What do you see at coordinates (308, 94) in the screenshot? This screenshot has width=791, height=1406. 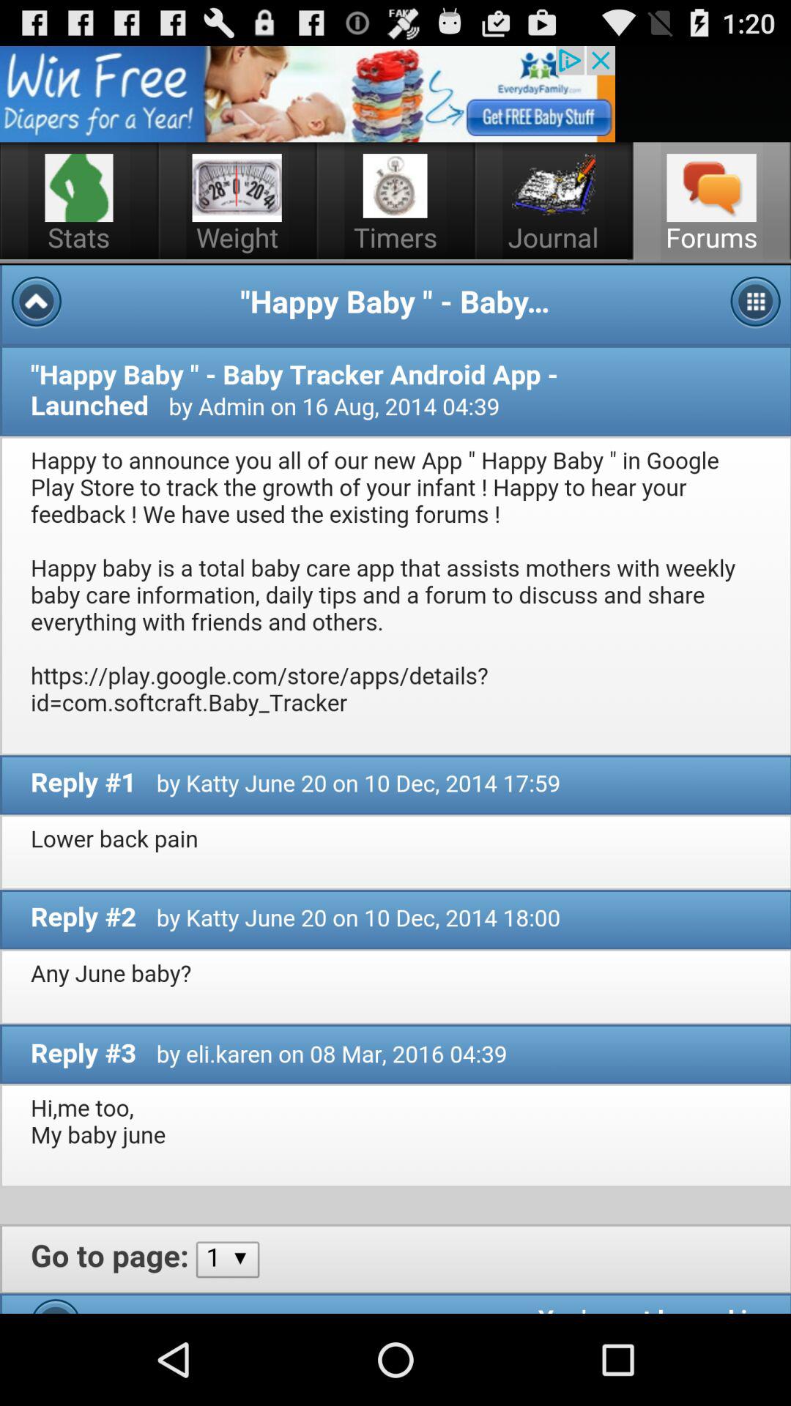 I see `share article` at bounding box center [308, 94].